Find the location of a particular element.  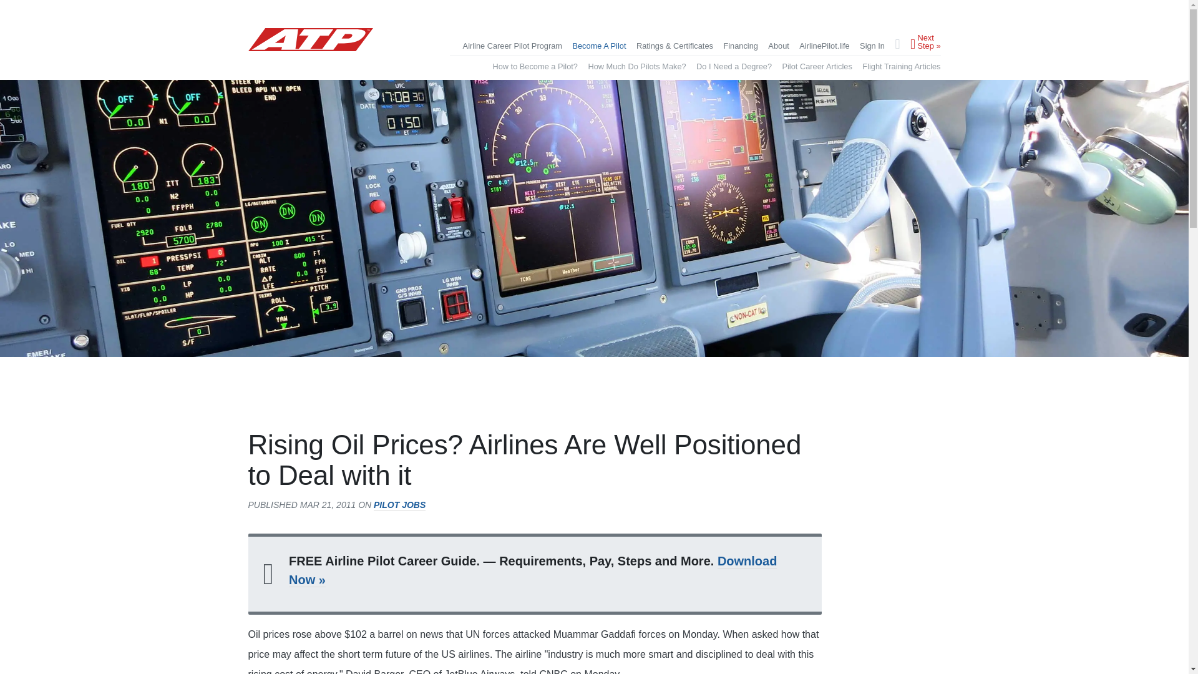

How to Become a Pilot is located at coordinates (535, 66).